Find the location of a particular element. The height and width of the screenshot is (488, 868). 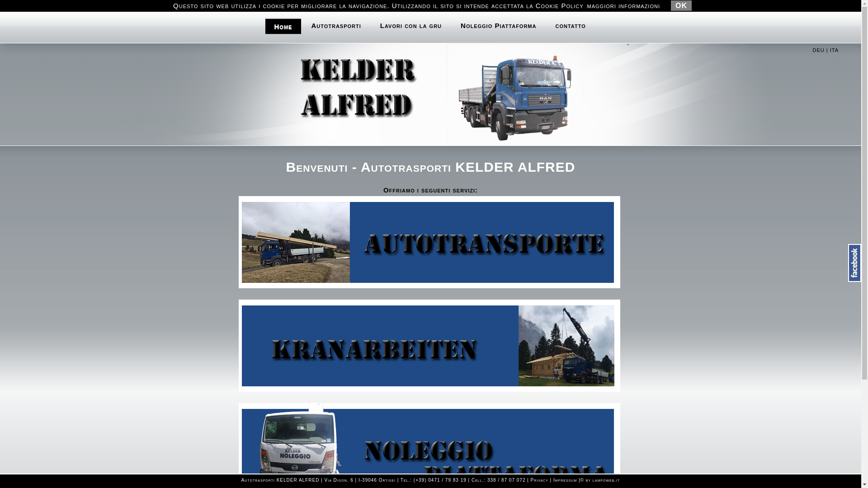

Impressum is located at coordinates (565, 480).